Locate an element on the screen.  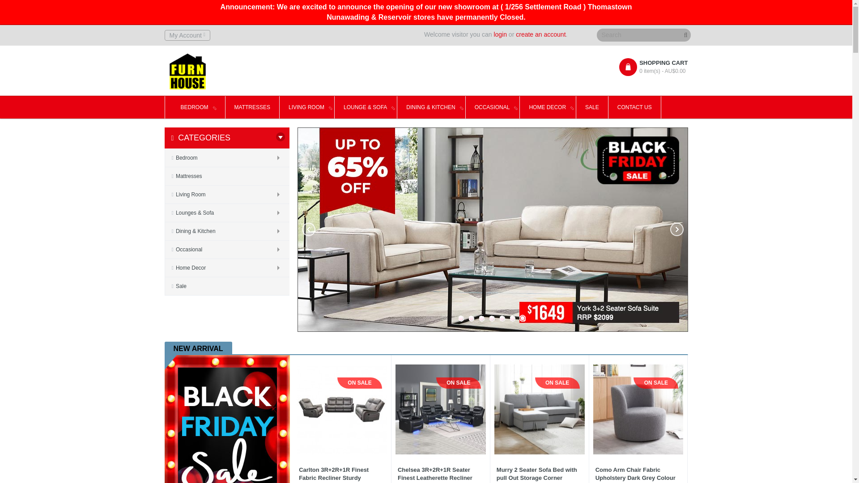
create an account is located at coordinates (540, 34).